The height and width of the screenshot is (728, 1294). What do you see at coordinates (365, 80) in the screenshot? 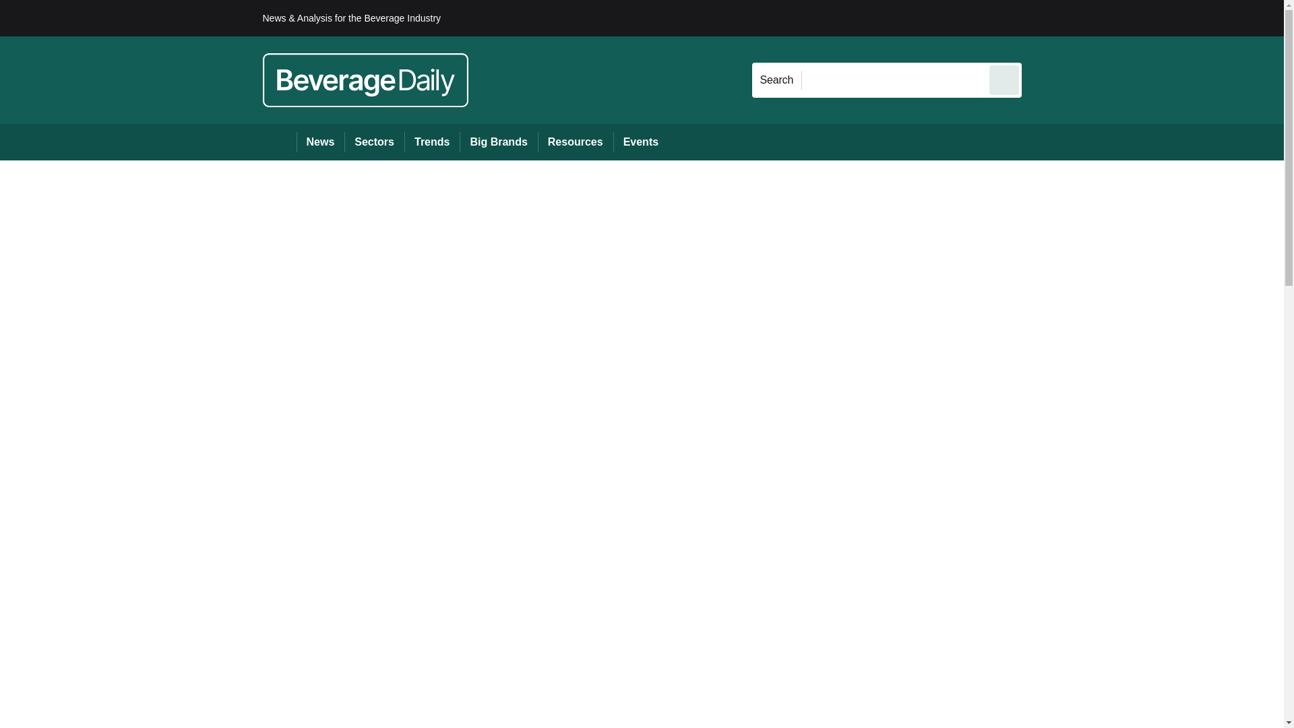
I see `BeverageDaily` at bounding box center [365, 80].